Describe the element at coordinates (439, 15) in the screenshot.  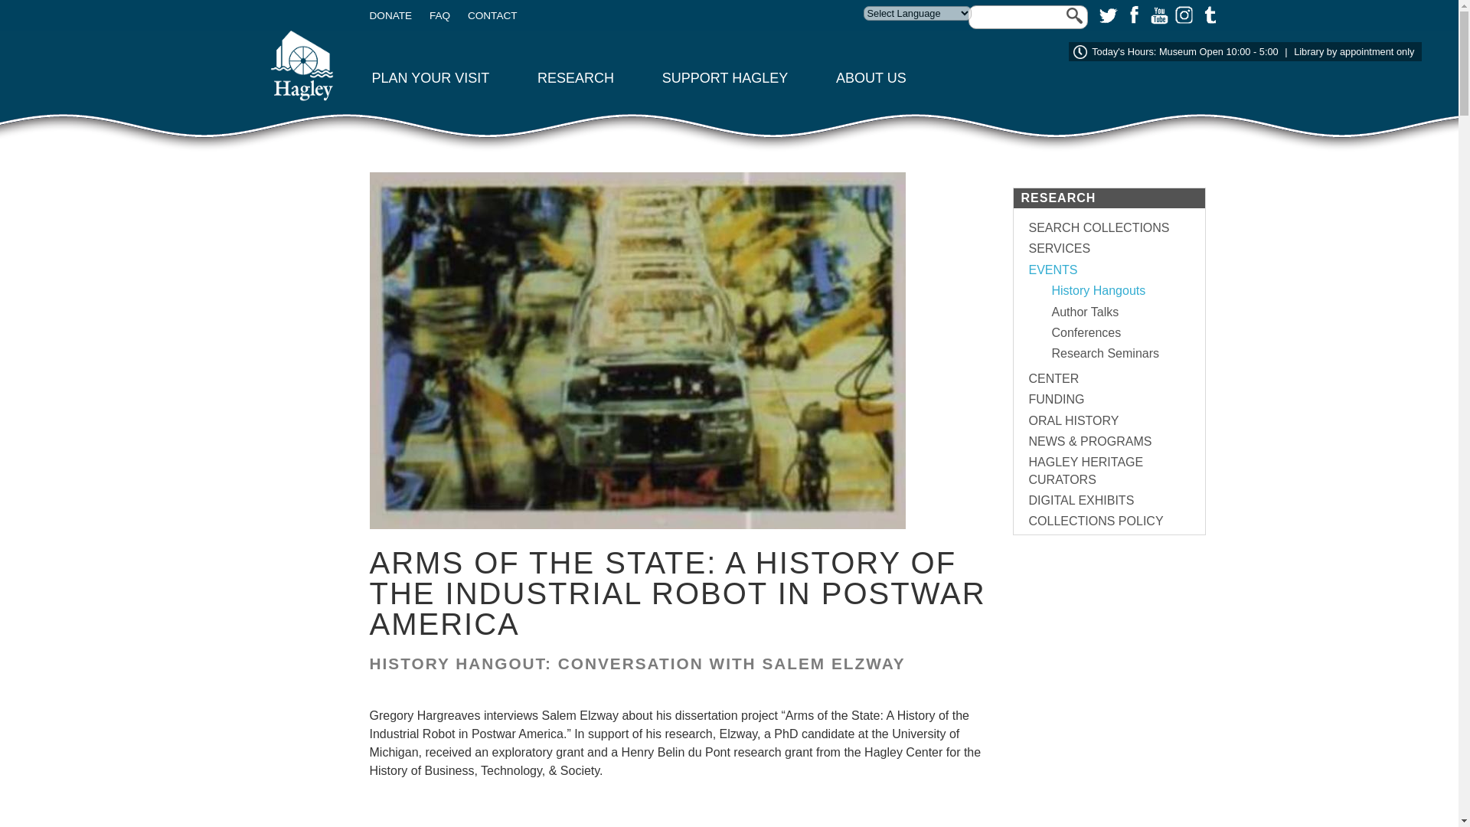
I see `FAQ` at that location.